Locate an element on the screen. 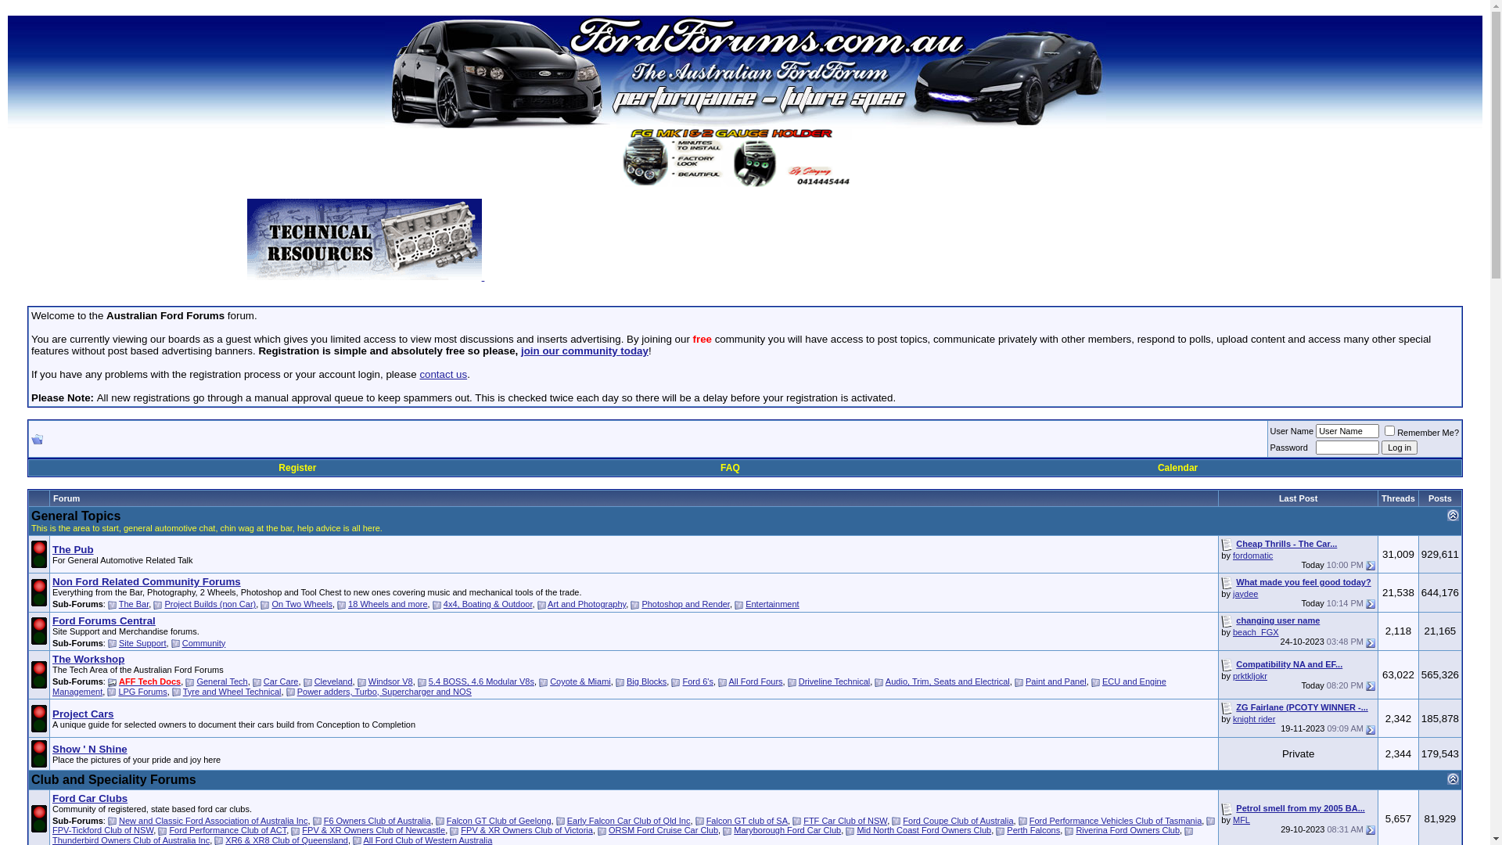 This screenshot has height=845, width=1502. All Ford Fours is located at coordinates (756, 681).